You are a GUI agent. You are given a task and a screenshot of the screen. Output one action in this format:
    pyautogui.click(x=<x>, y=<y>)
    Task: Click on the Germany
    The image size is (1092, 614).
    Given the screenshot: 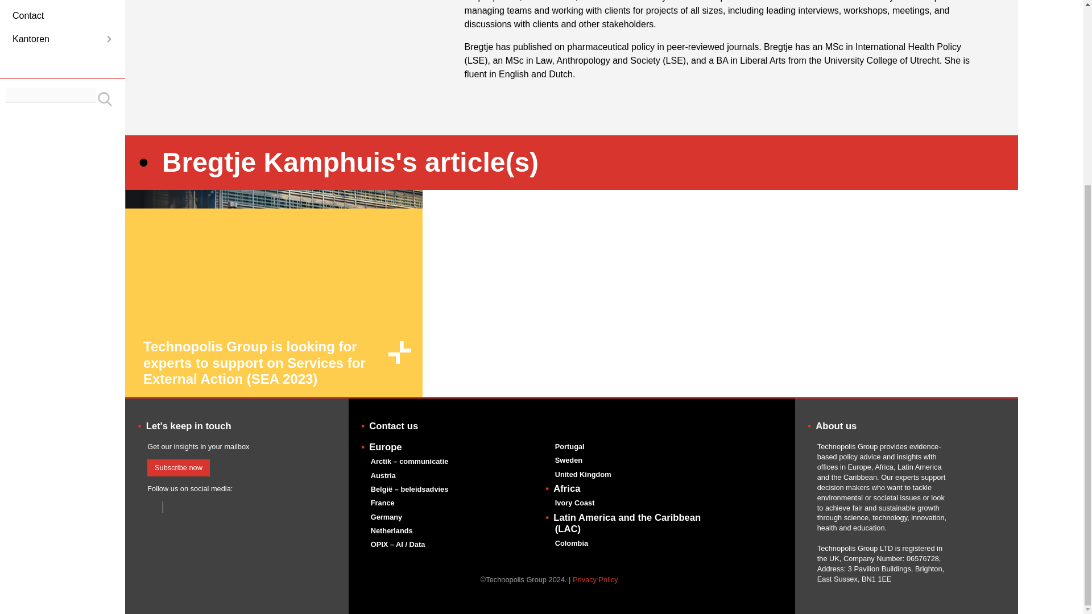 What is the action you would take?
    pyautogui.click(x=386, y=516)
    